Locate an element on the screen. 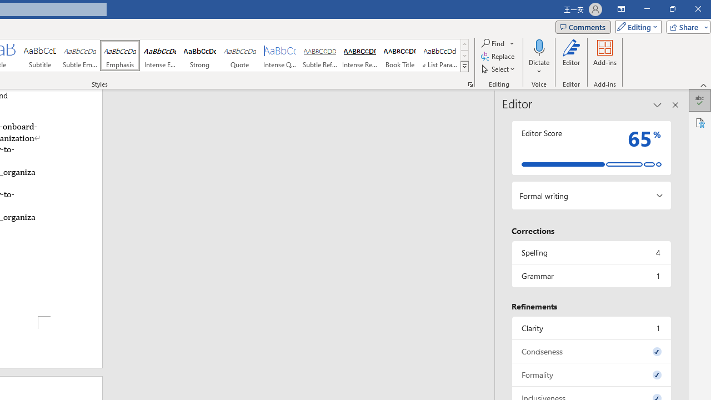  Quote is located at coordinates (240, 56).